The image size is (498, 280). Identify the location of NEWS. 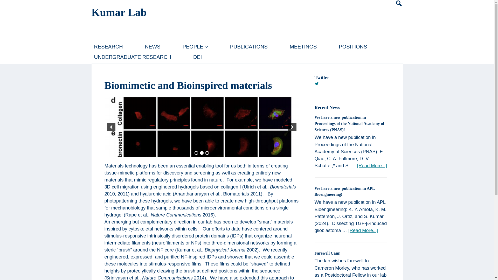
(153, 46).